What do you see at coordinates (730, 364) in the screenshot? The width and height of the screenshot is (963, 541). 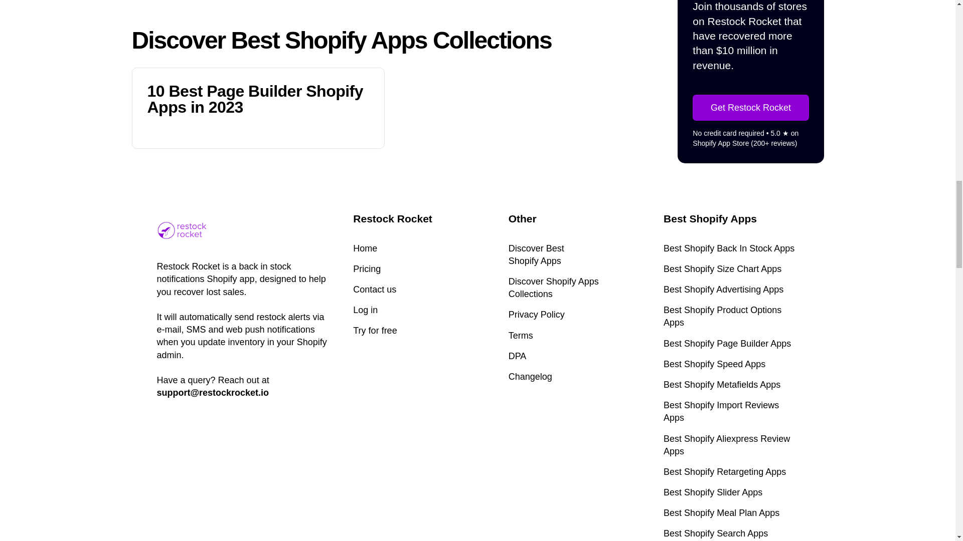 I see `Best Shopify Speed Apps` at bounding box center [730, 364].